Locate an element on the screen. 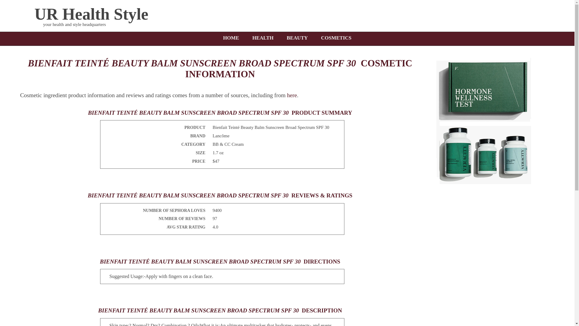  HEALTH is located at coordinates (263, 38).